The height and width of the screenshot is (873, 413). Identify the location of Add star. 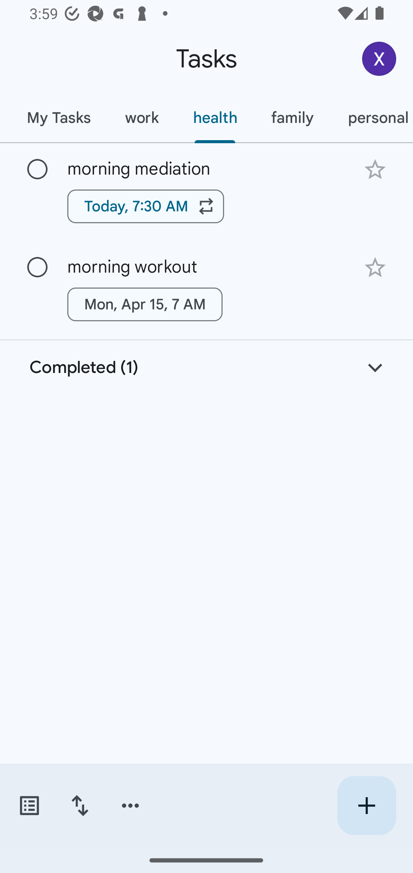
(375, 268).